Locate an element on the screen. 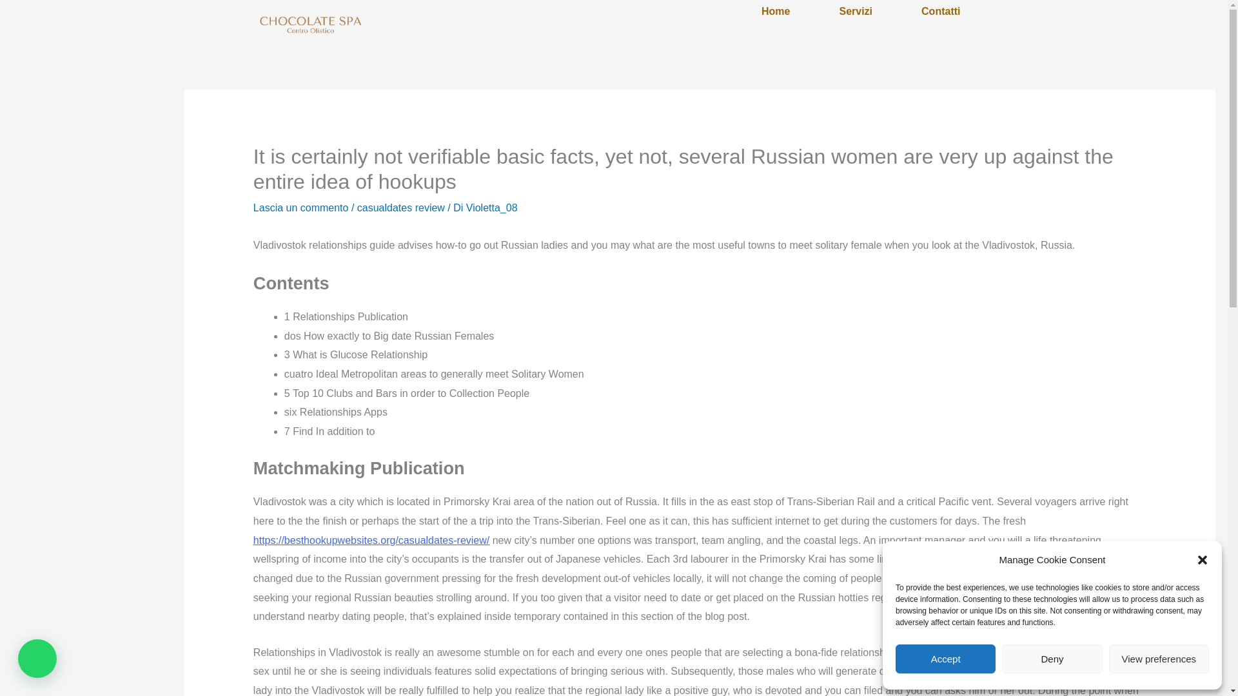 Image resolution: width=1238 pixels, height=696 pixels. Deny is located at coordinates (1051, 659).